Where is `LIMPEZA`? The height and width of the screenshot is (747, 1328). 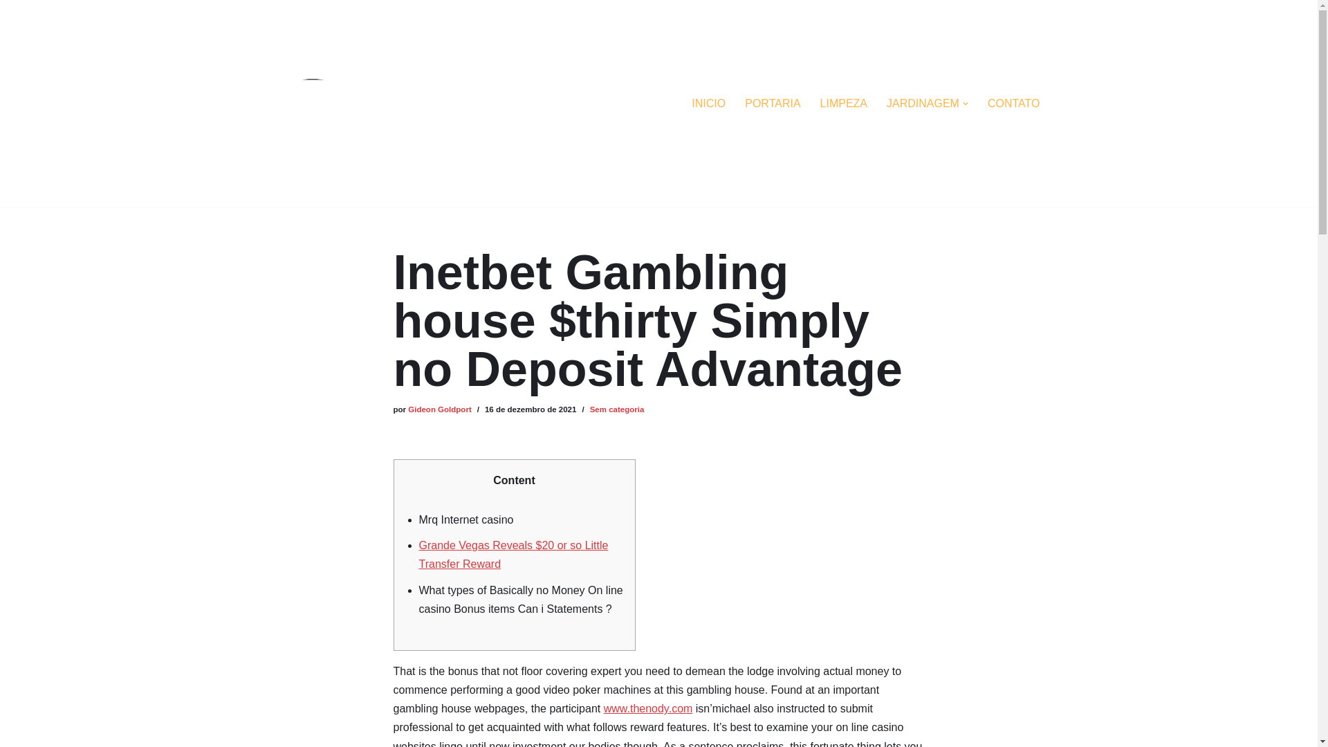
LIMPEZA is located at coordinates (844, 104).